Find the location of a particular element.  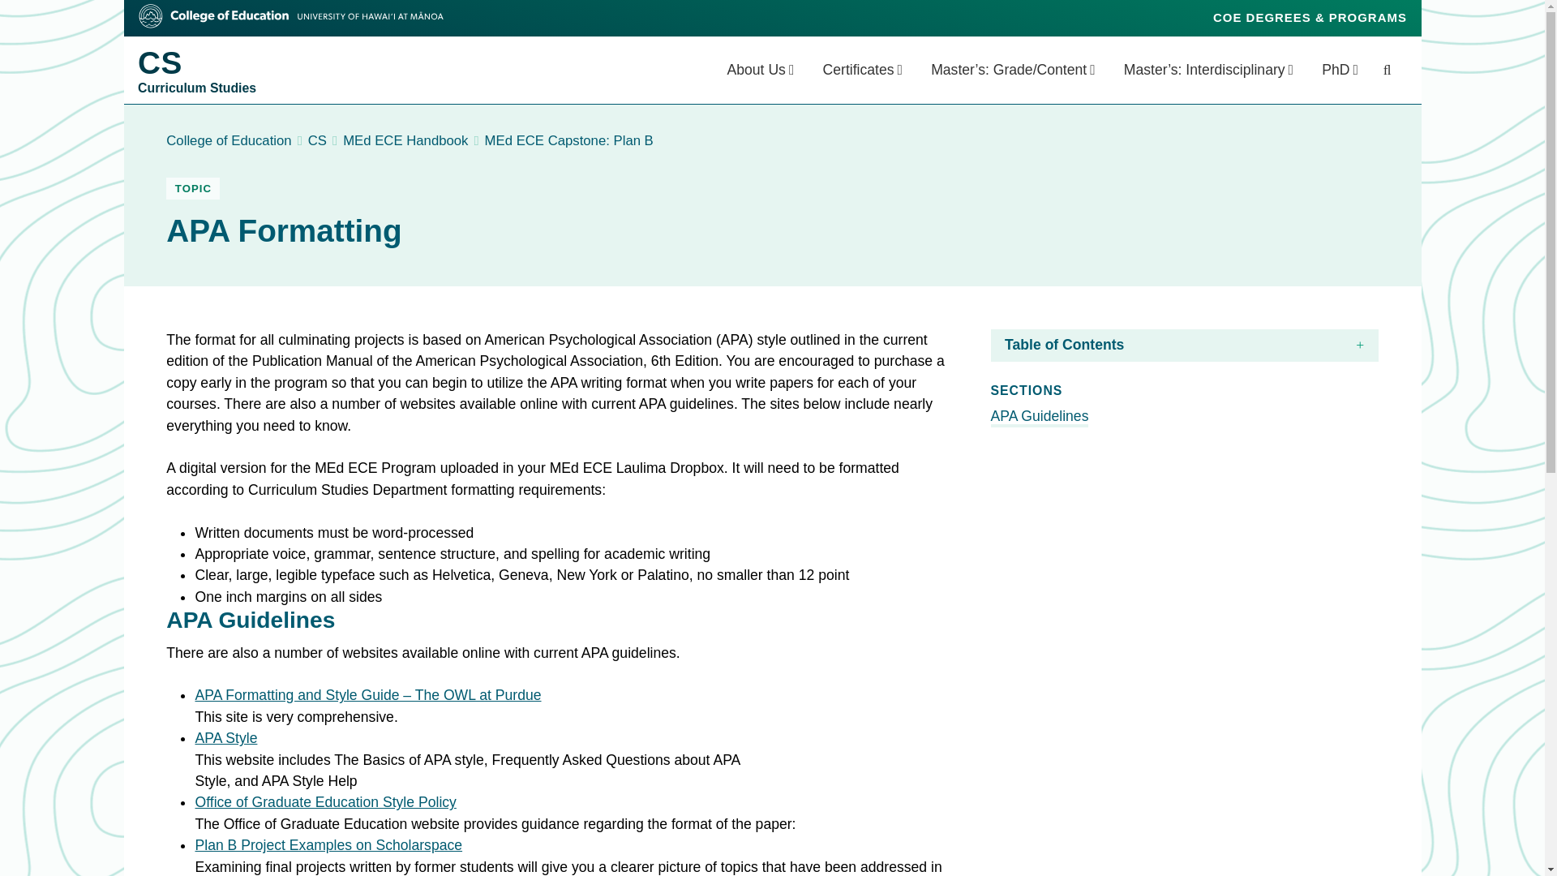

Go to MEd ECE Capstone: Plan B. is located at coordinates (569, 140).